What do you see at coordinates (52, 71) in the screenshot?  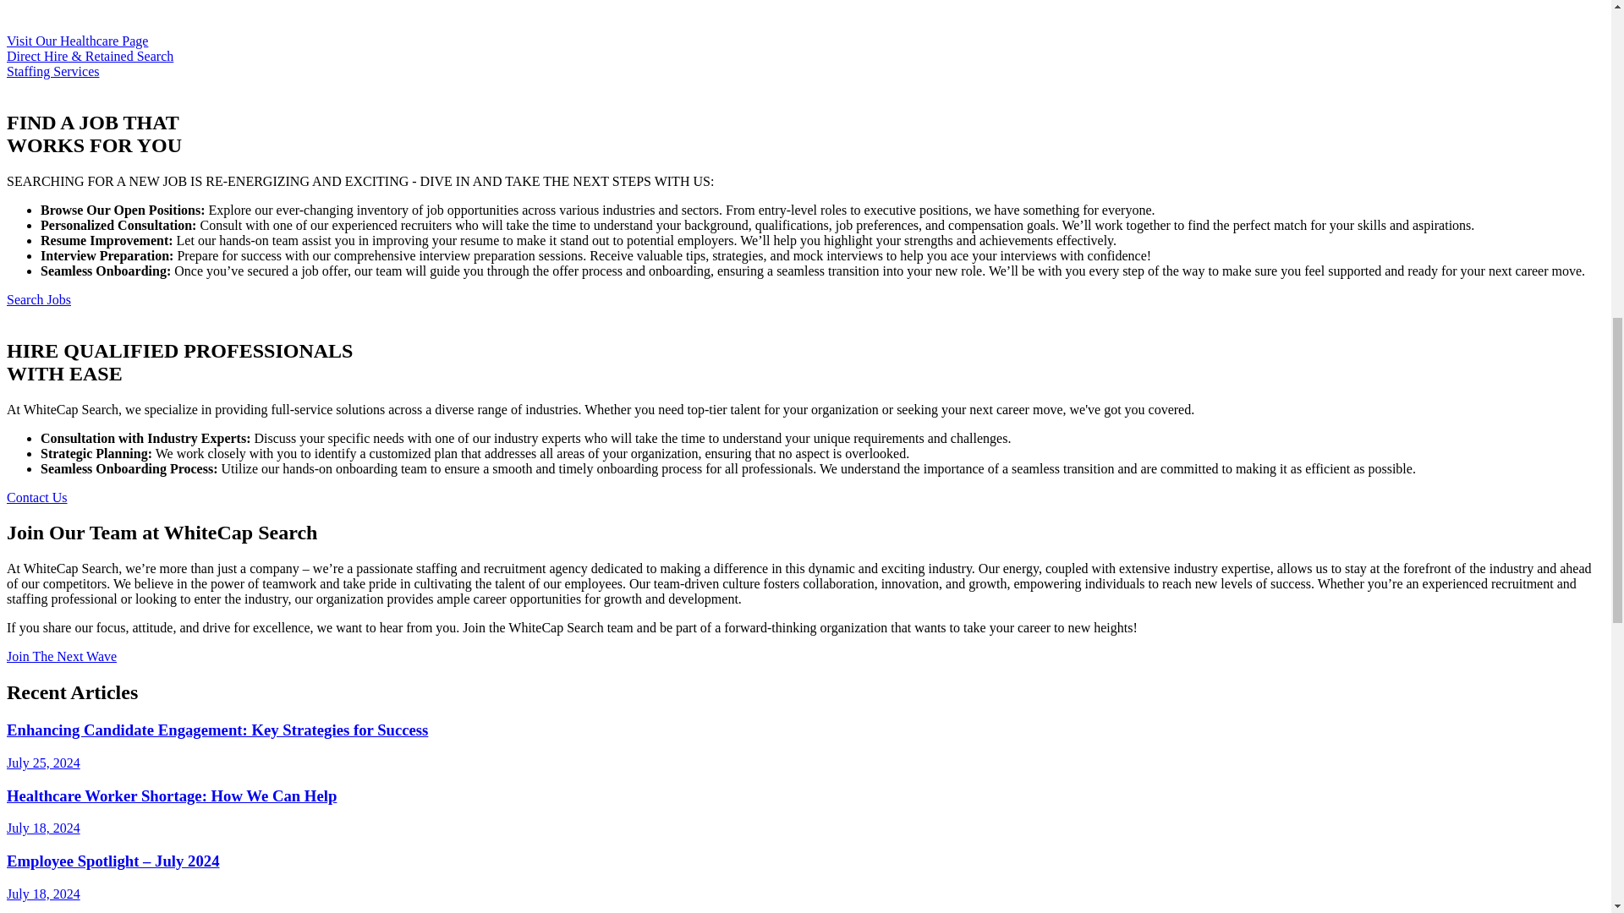 I see `Staffing Services` at bounding box center [52, 71].